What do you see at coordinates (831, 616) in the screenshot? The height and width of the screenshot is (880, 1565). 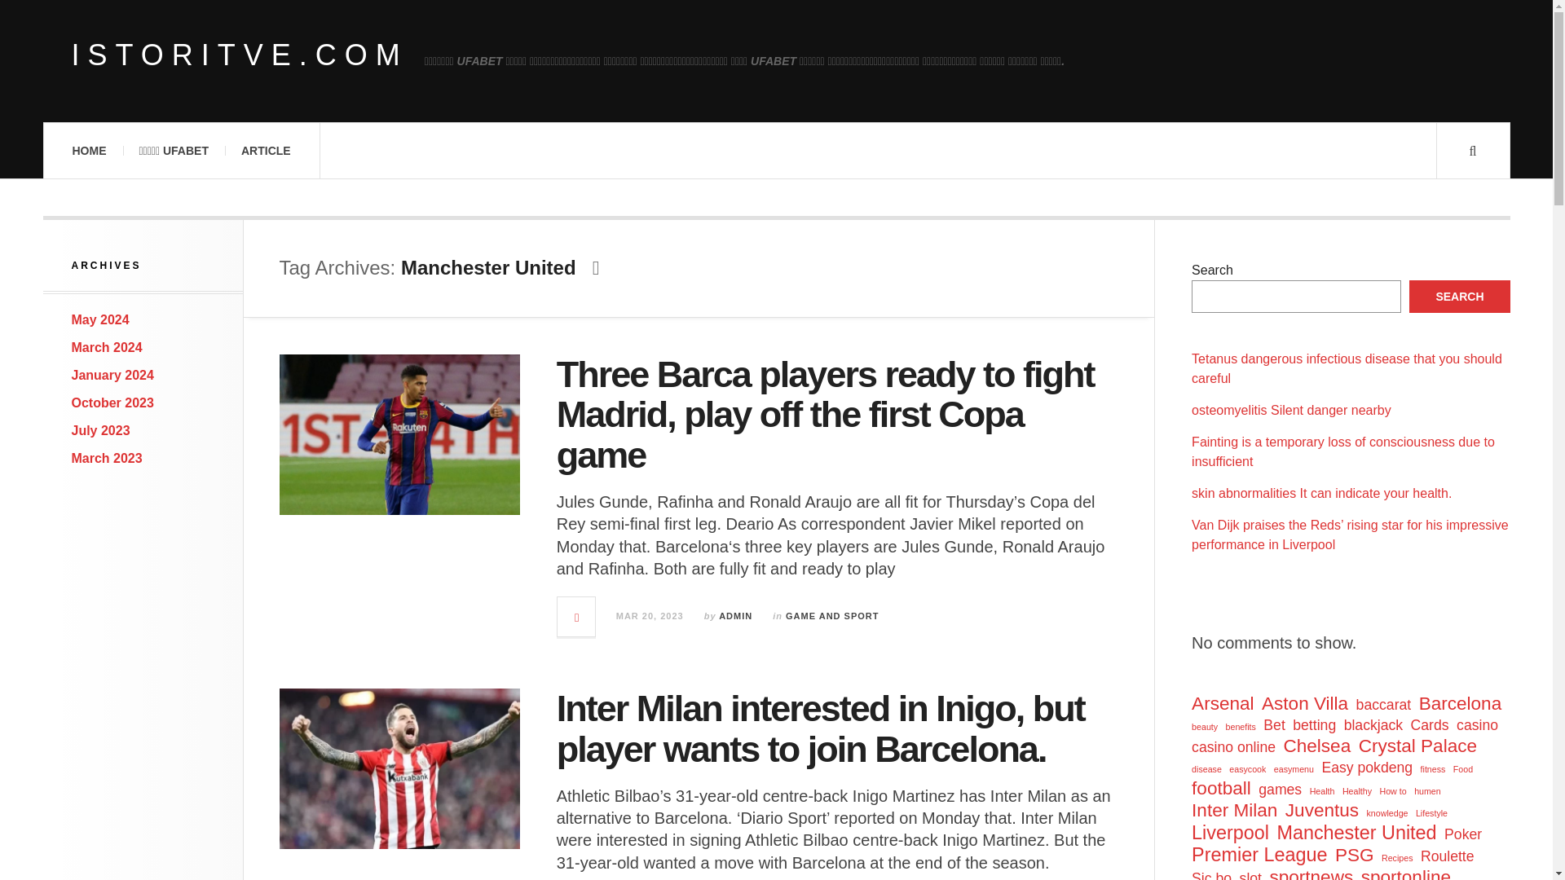 I see `GAME AND SPORT` at bounding box center [831, 616].